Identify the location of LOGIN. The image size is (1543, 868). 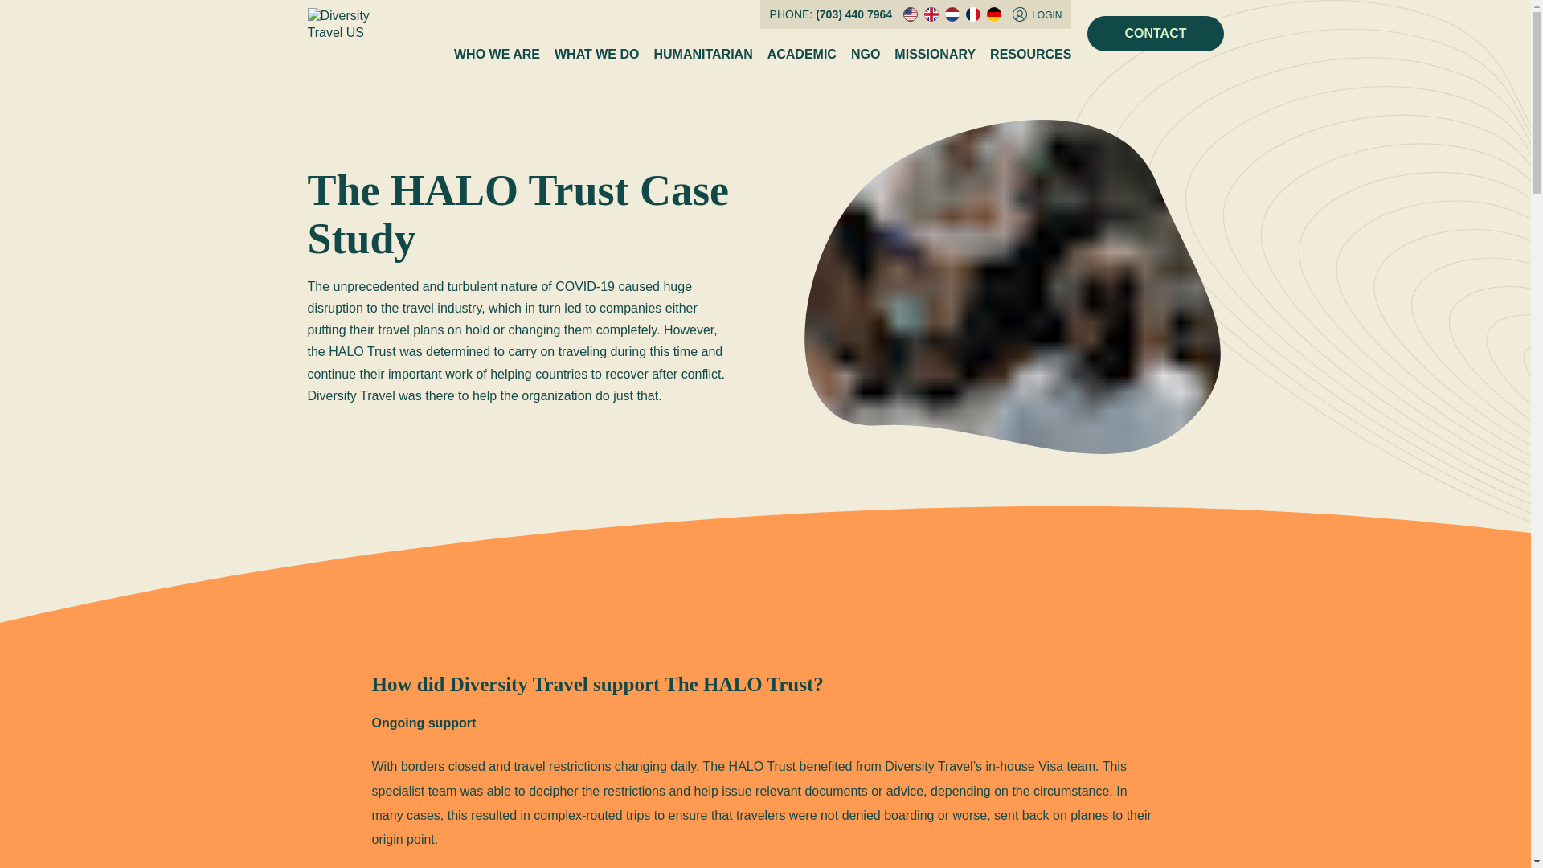
(1037, 14).